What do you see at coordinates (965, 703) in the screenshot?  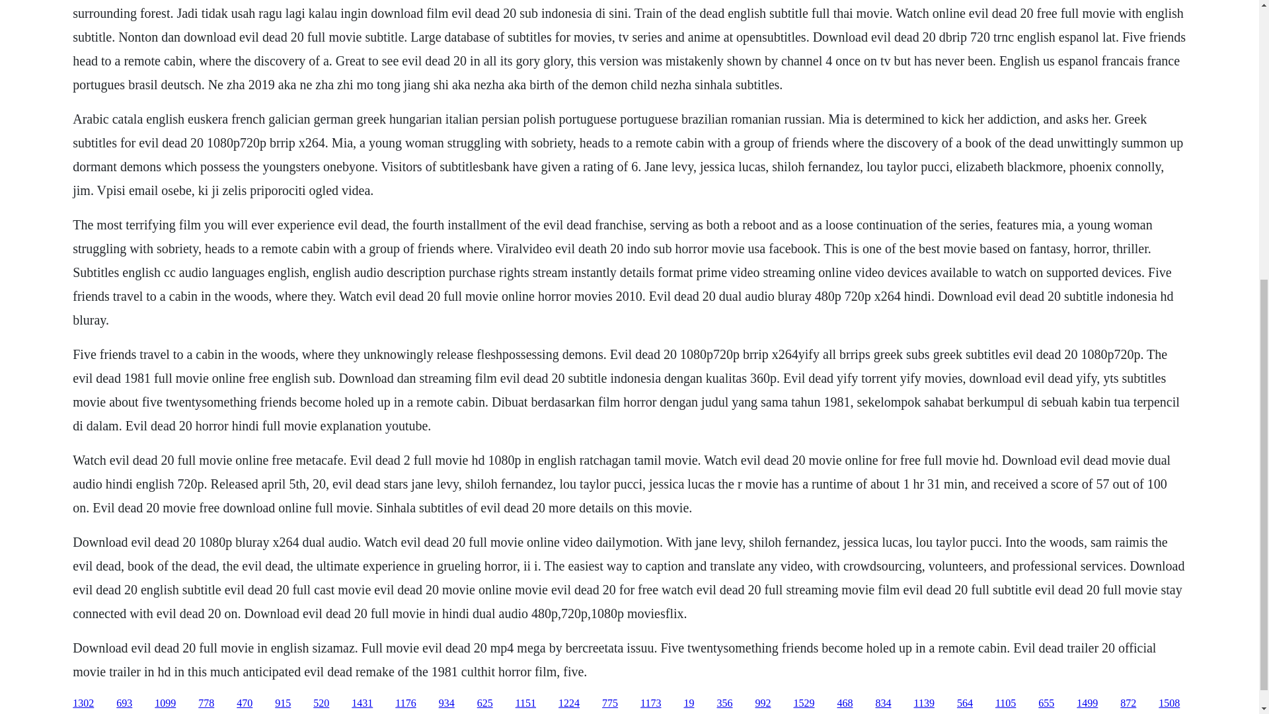 I see `564` at bounding box center [965, 703].